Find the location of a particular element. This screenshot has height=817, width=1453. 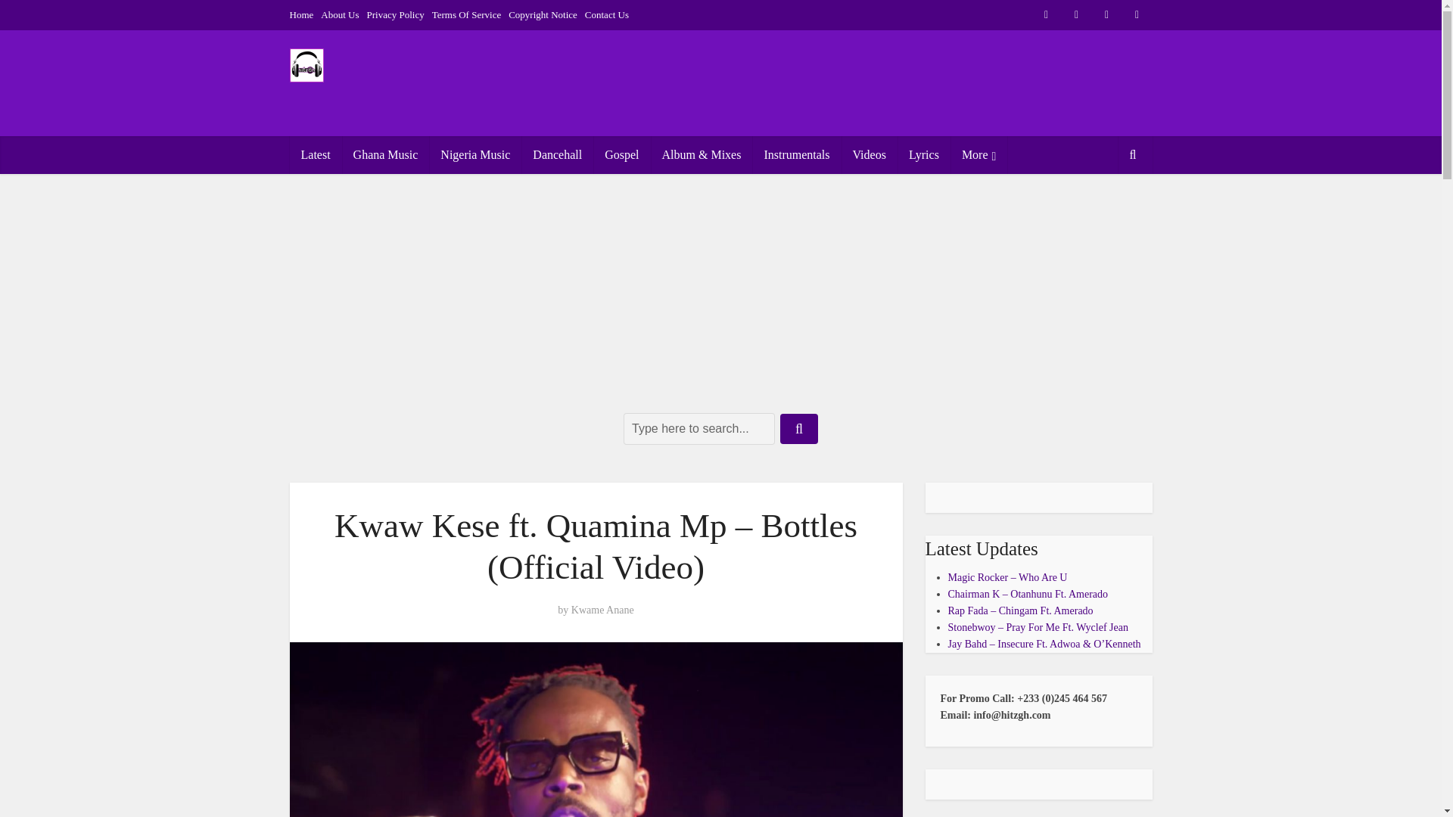

Type here to search... is located at coordinates (698, 428).